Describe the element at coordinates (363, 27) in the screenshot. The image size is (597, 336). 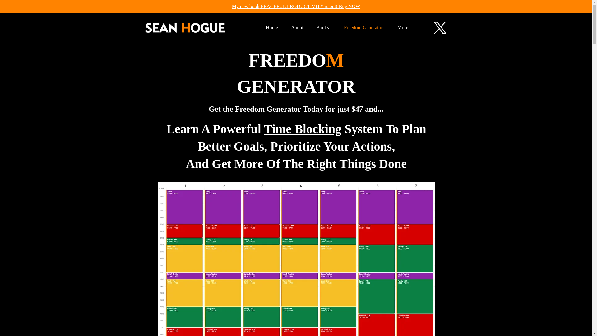
I see `Freedom Generator` at that location.